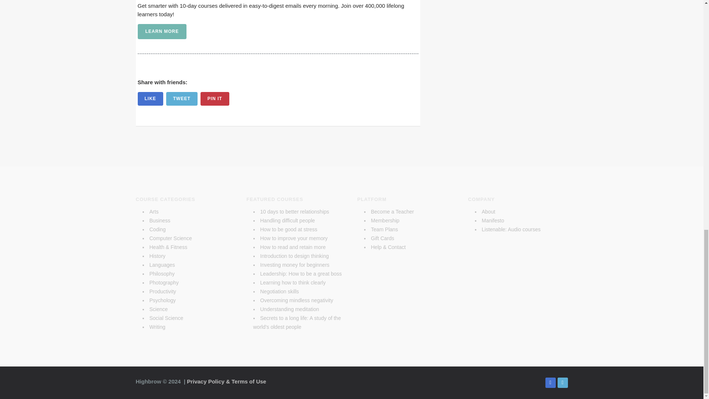  I want to click on Languages, so click(162, 265).